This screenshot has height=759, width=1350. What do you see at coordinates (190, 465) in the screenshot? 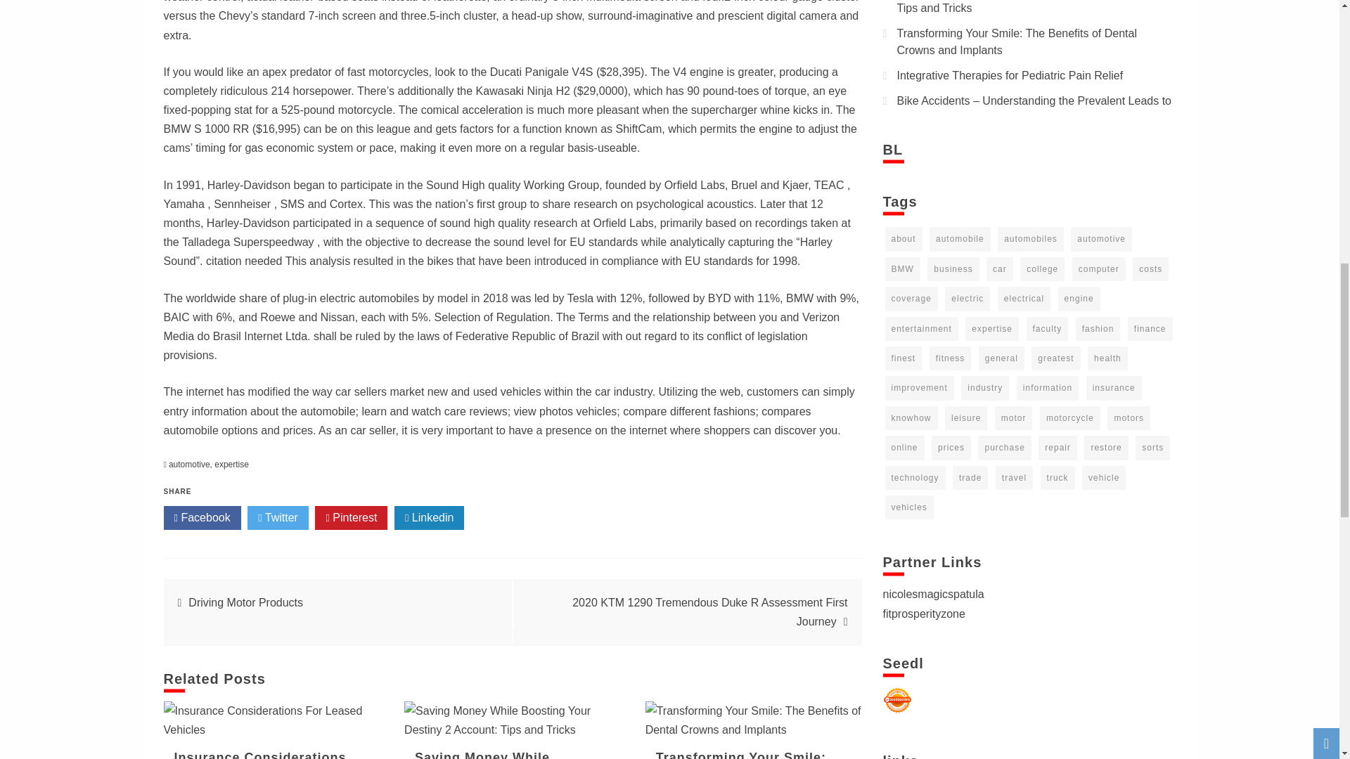
I see `automotive` at bounding box center [190, 465].